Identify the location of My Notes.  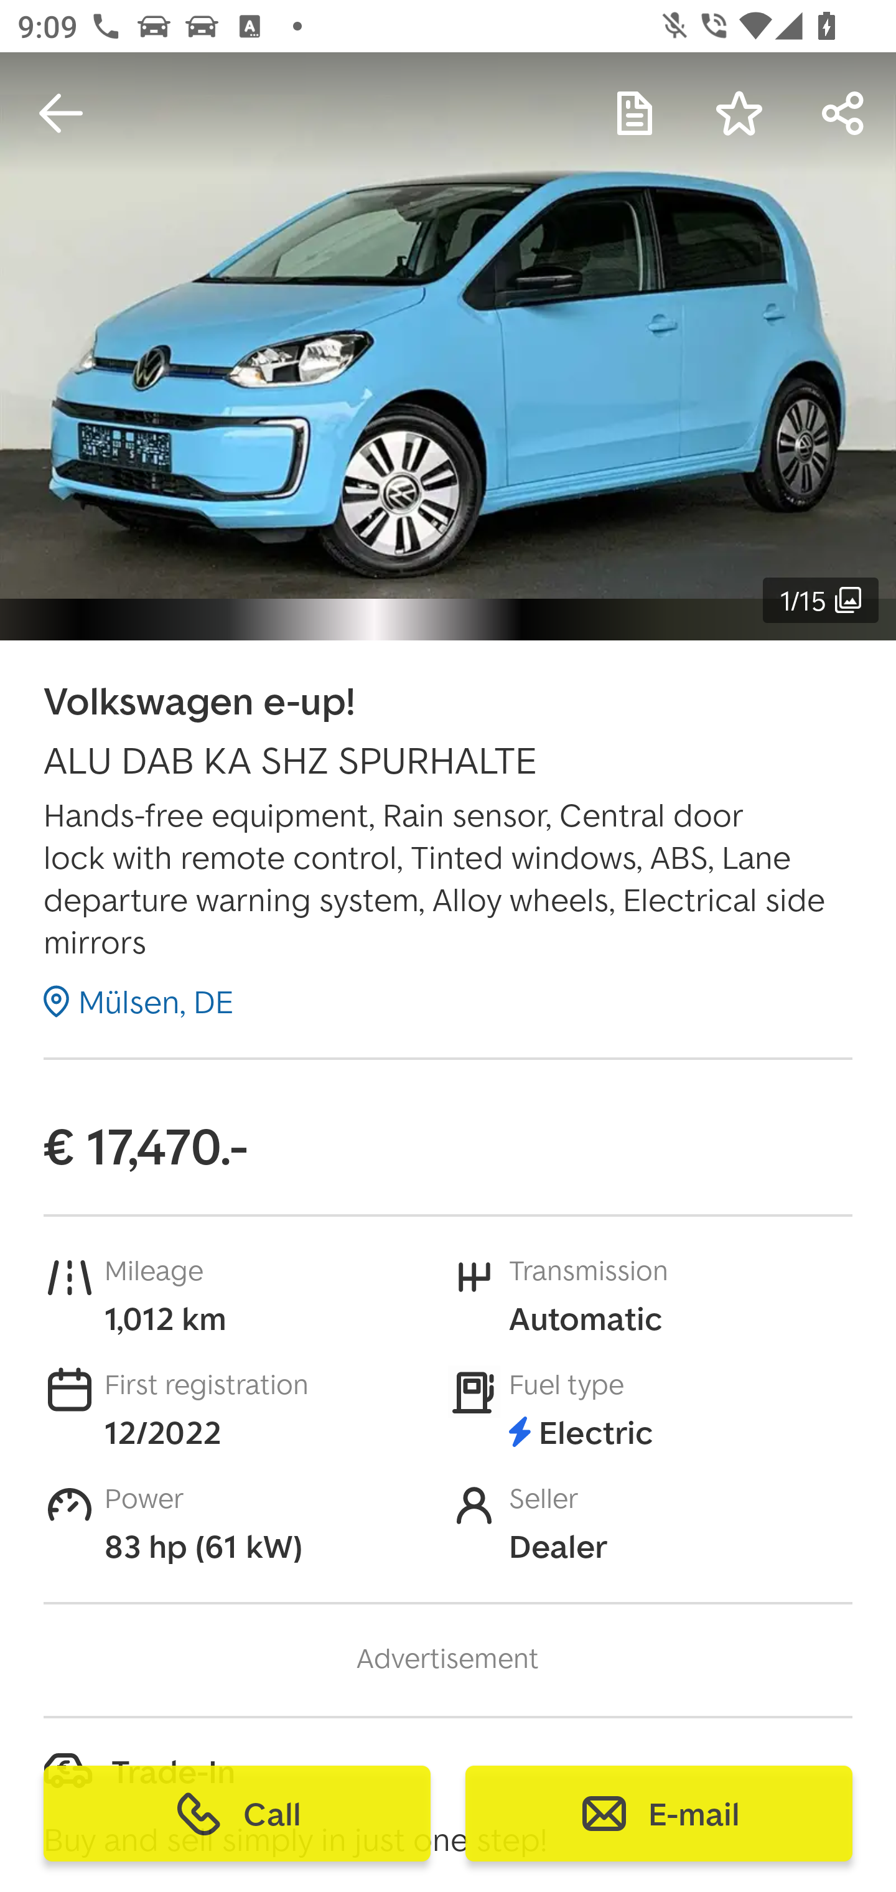
(635, 113).